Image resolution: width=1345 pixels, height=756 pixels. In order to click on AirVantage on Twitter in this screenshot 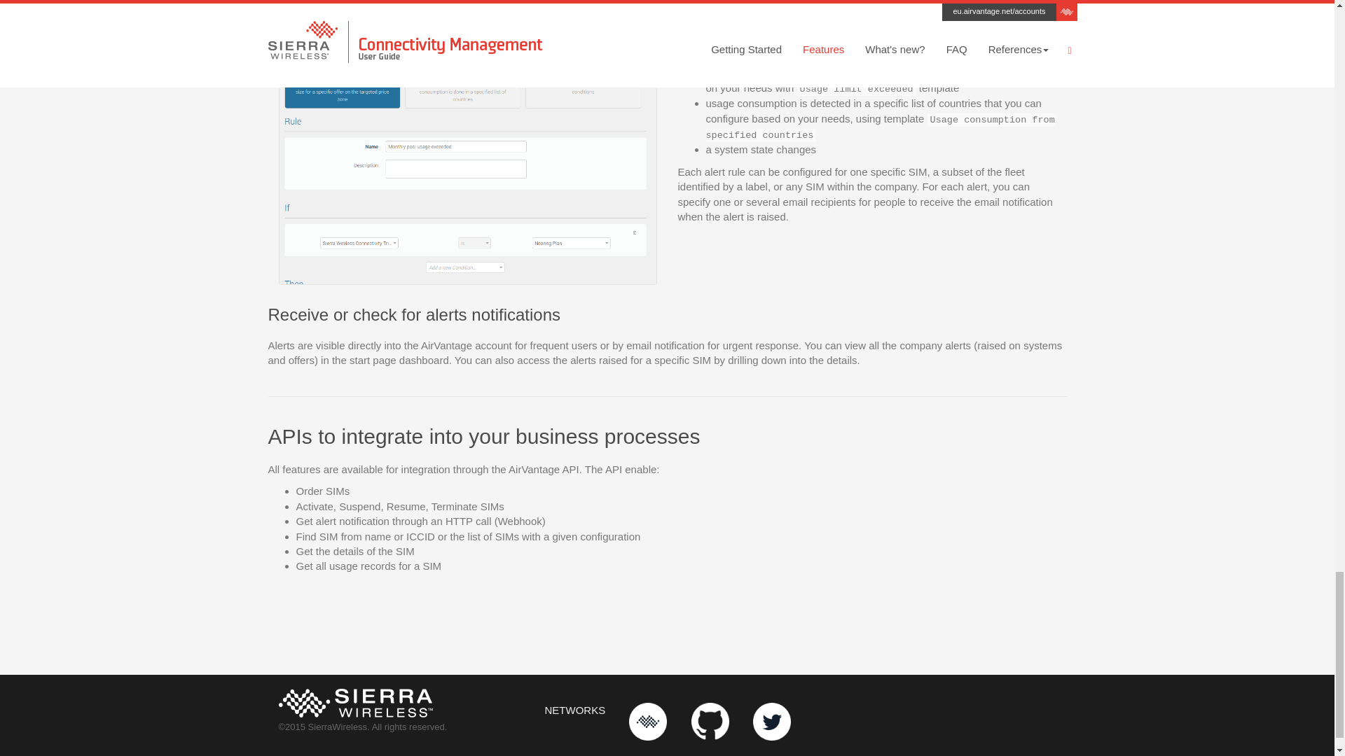, I will do `click(772, 722)`.